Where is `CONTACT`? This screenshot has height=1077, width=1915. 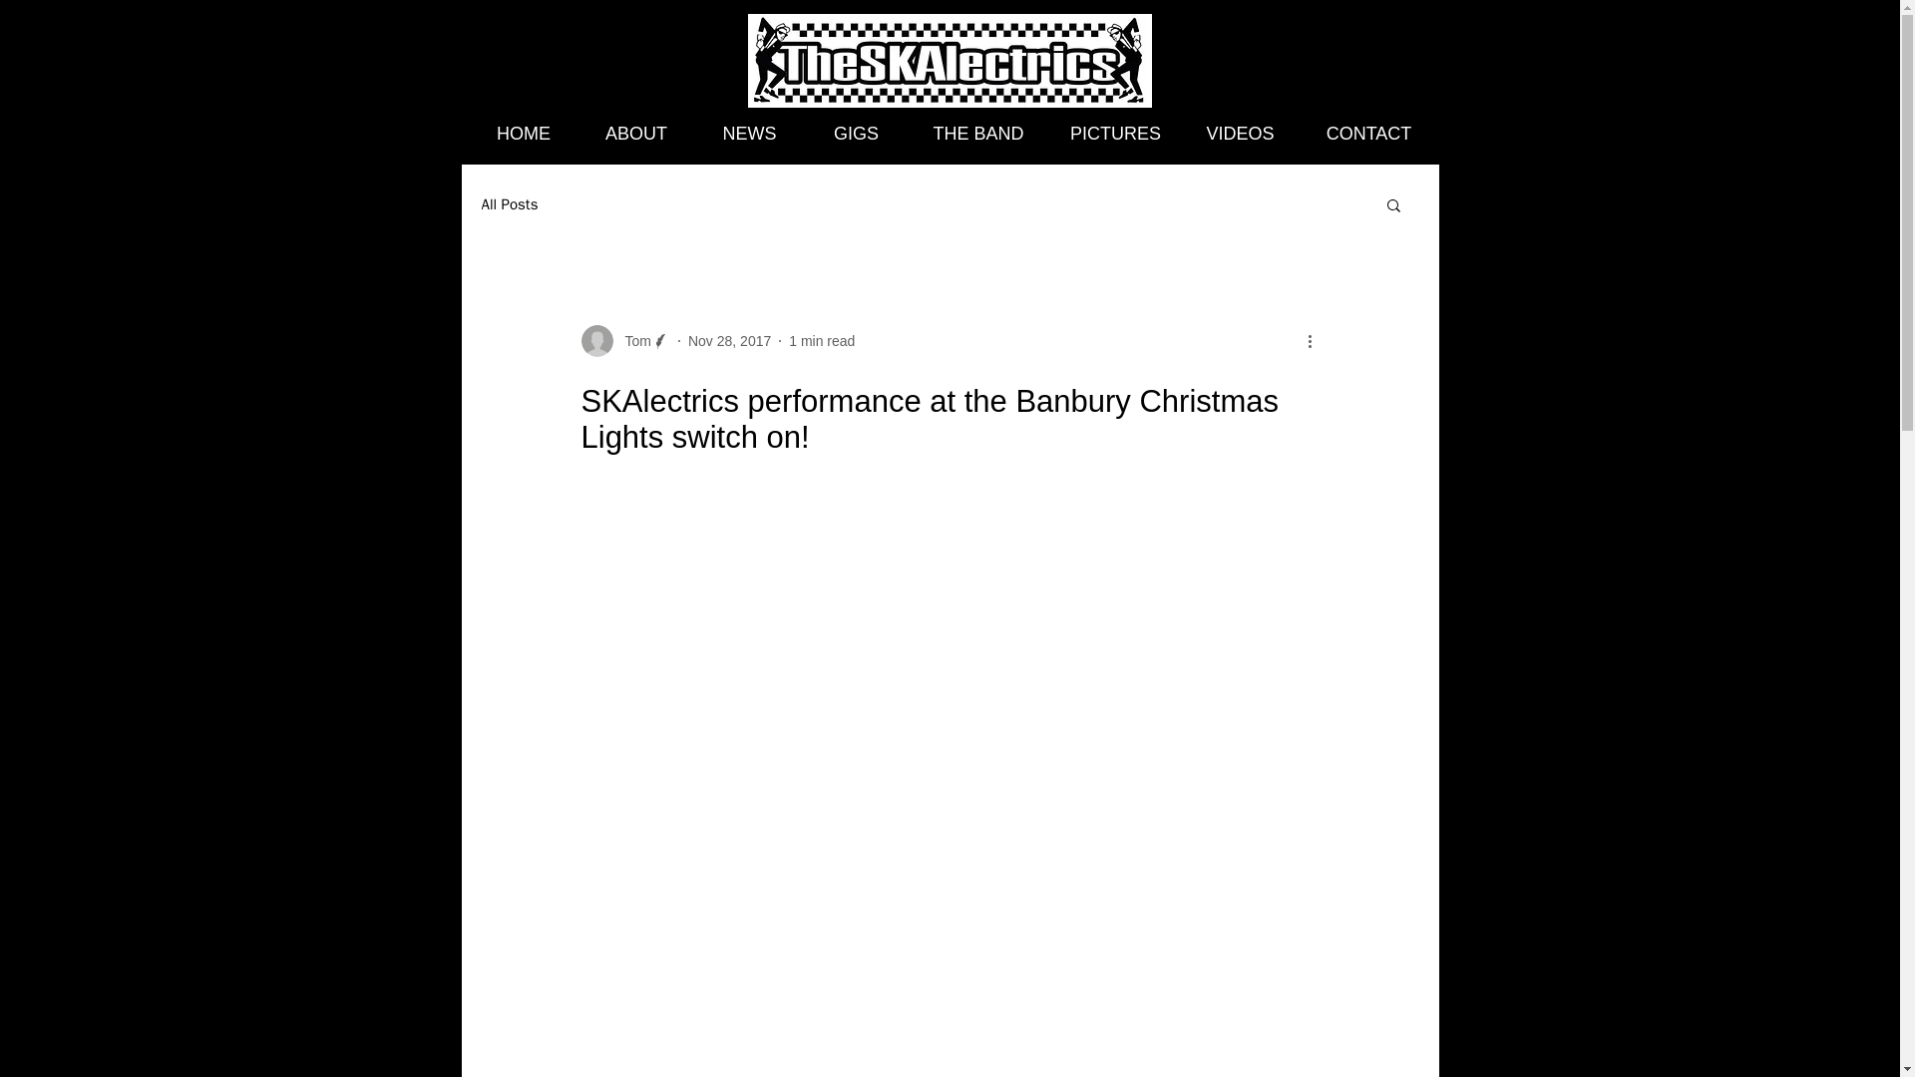 CONTACT is located at coordinates (1367, 134).